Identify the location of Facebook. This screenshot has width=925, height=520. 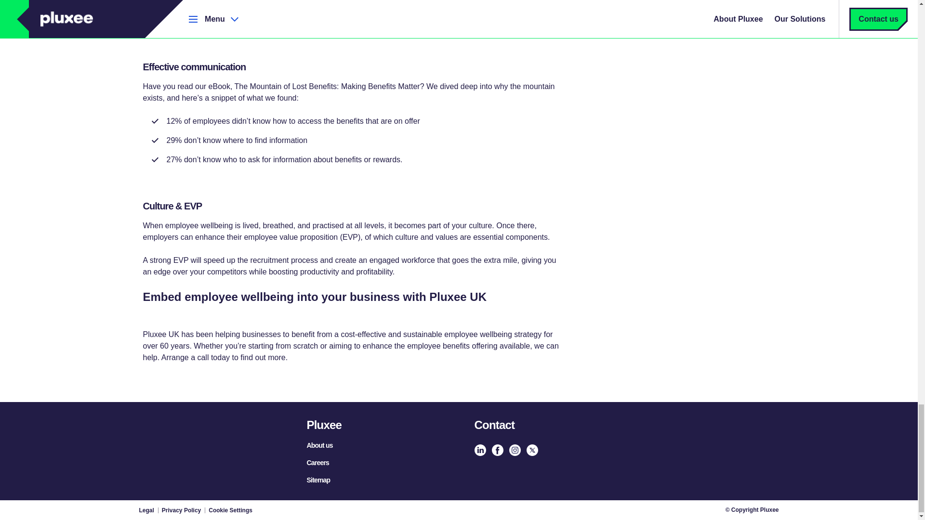
(497, 450).